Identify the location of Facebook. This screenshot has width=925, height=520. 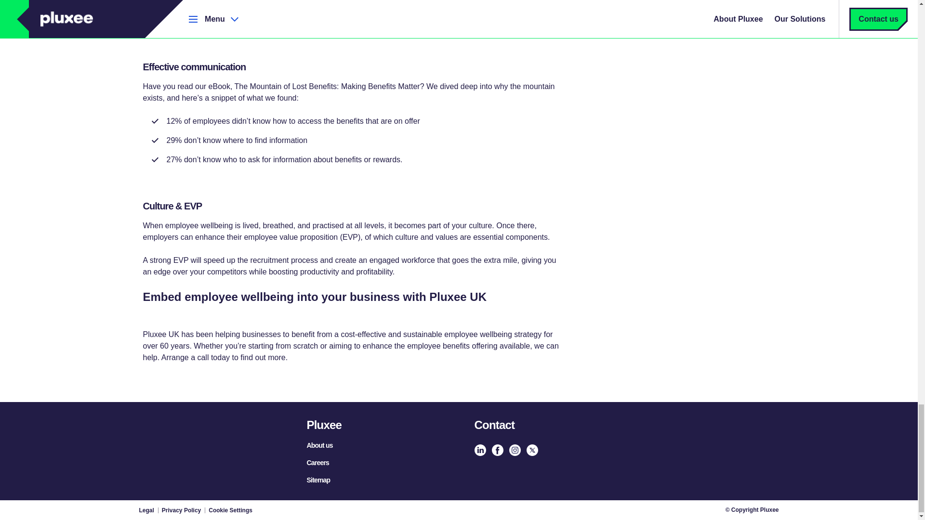
(497, 450).